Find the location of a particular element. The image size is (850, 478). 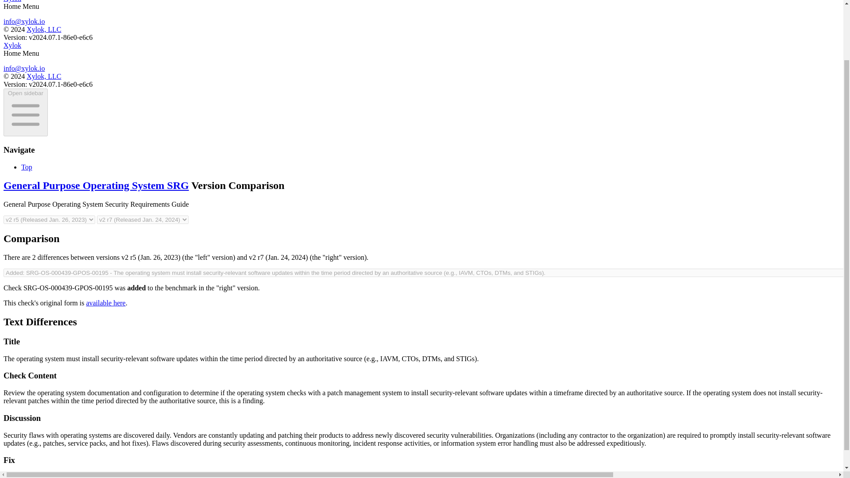

Home Menu is located at coordinates (21, 6).